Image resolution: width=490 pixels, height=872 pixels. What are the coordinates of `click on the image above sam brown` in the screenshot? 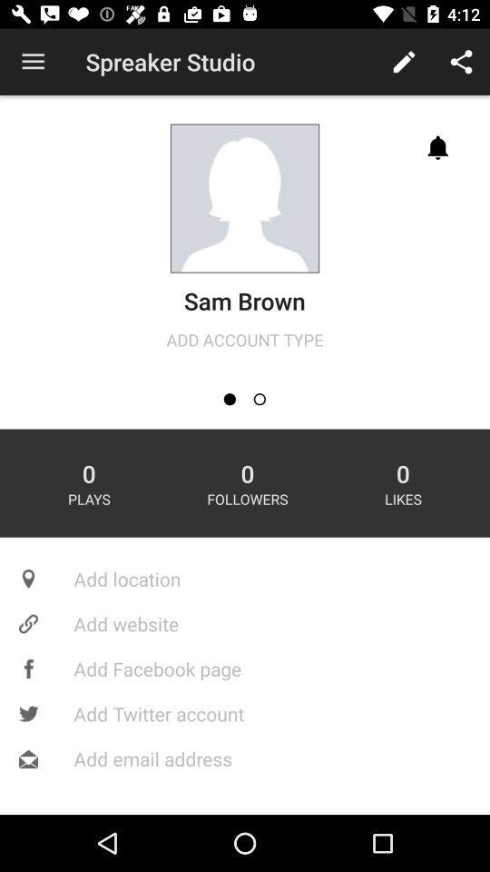 It's located at (245, 199).